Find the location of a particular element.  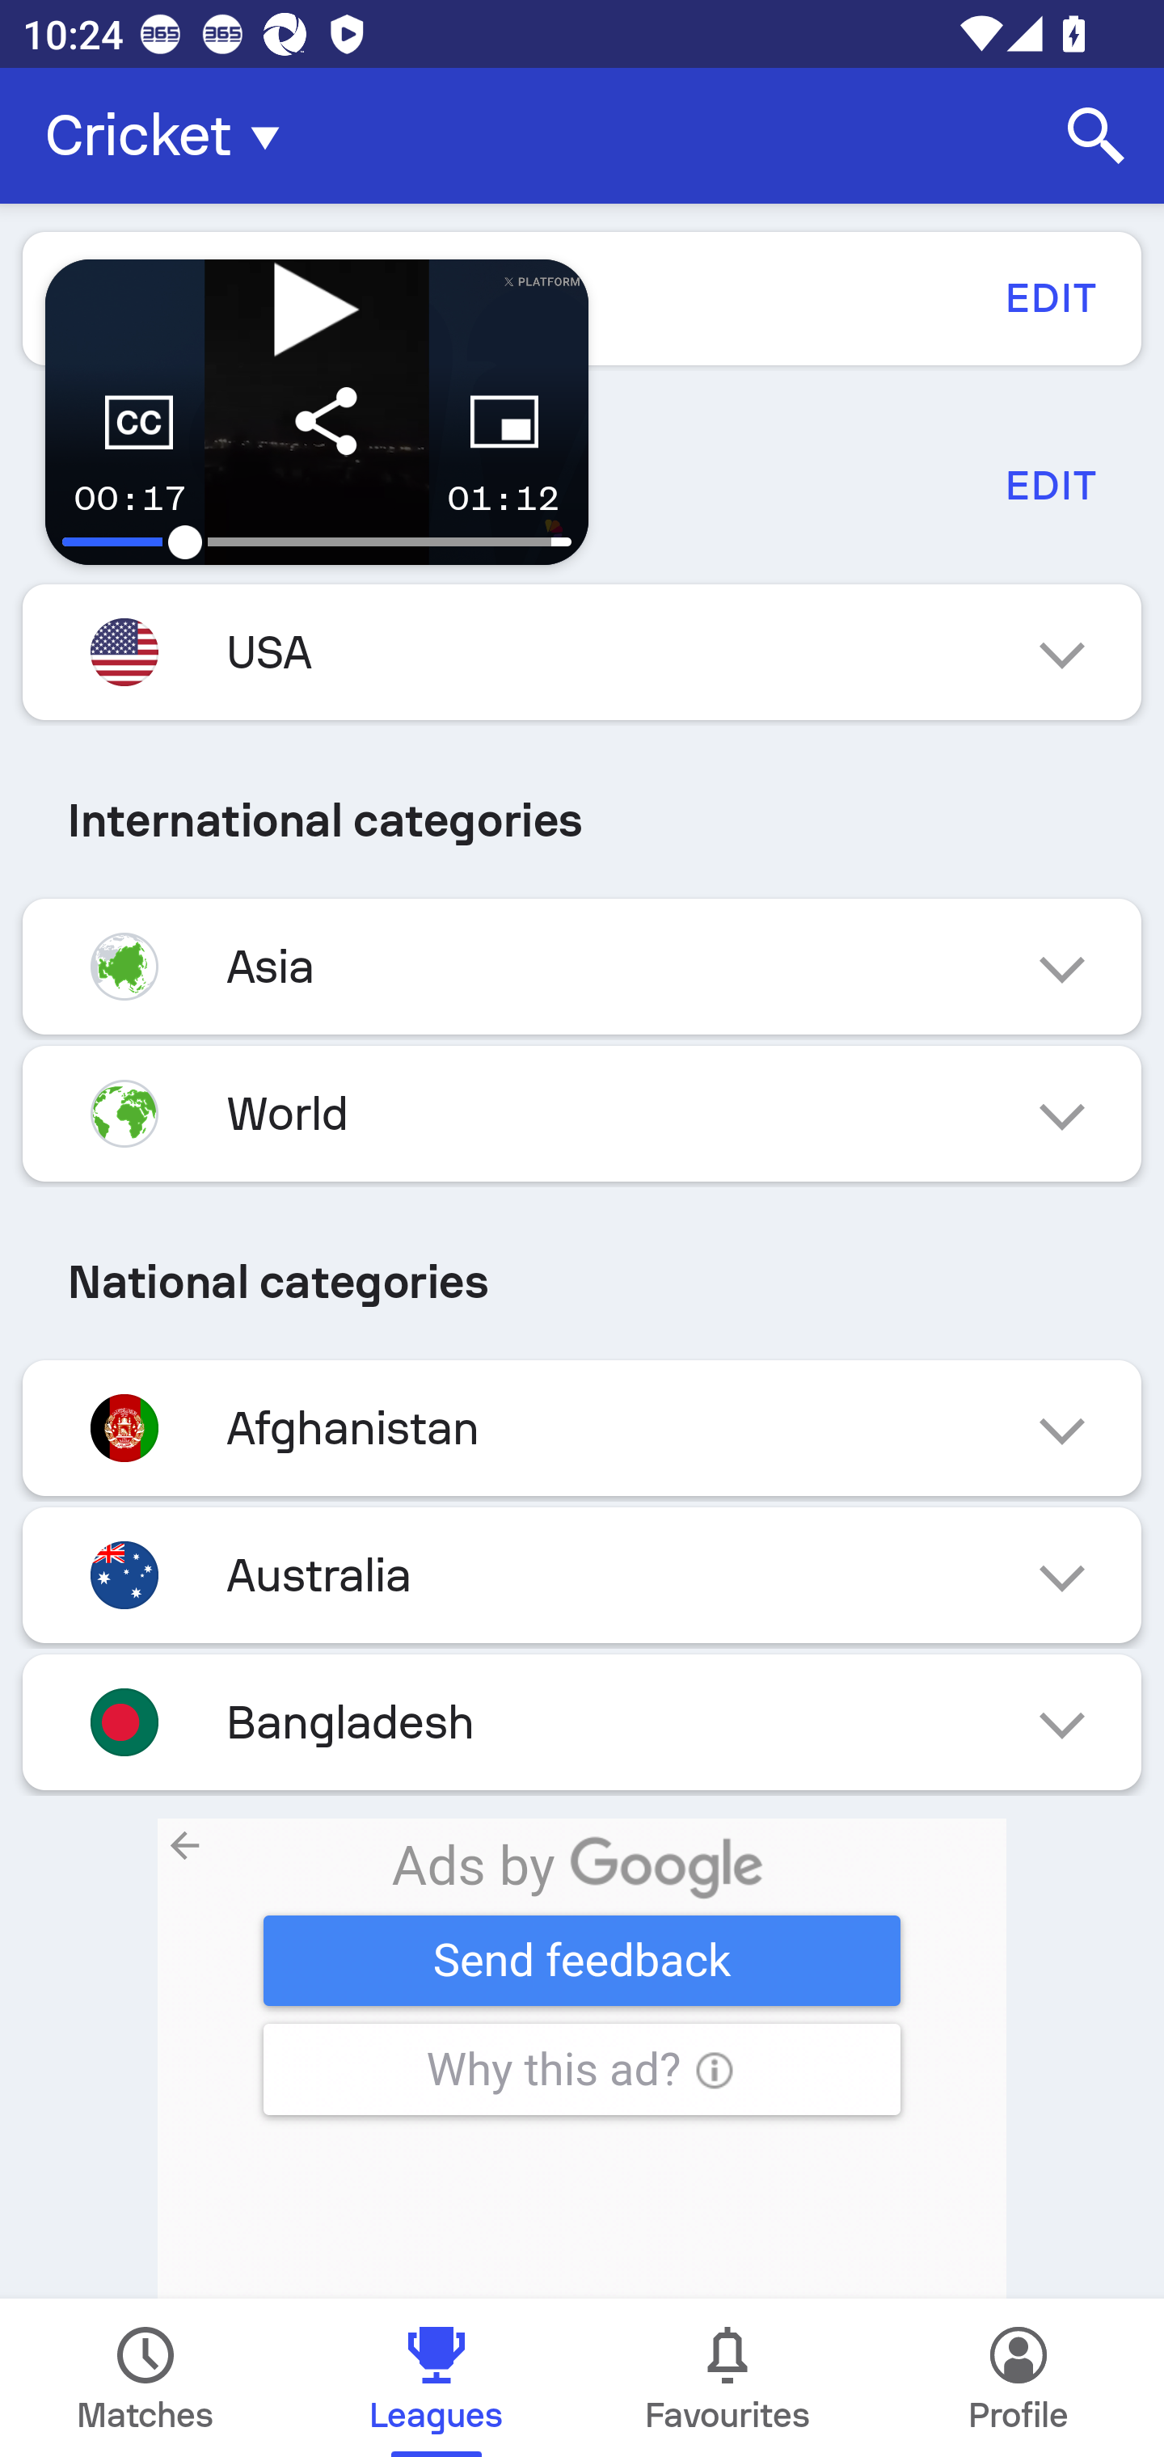

USA is located at coordinates (582, 651).